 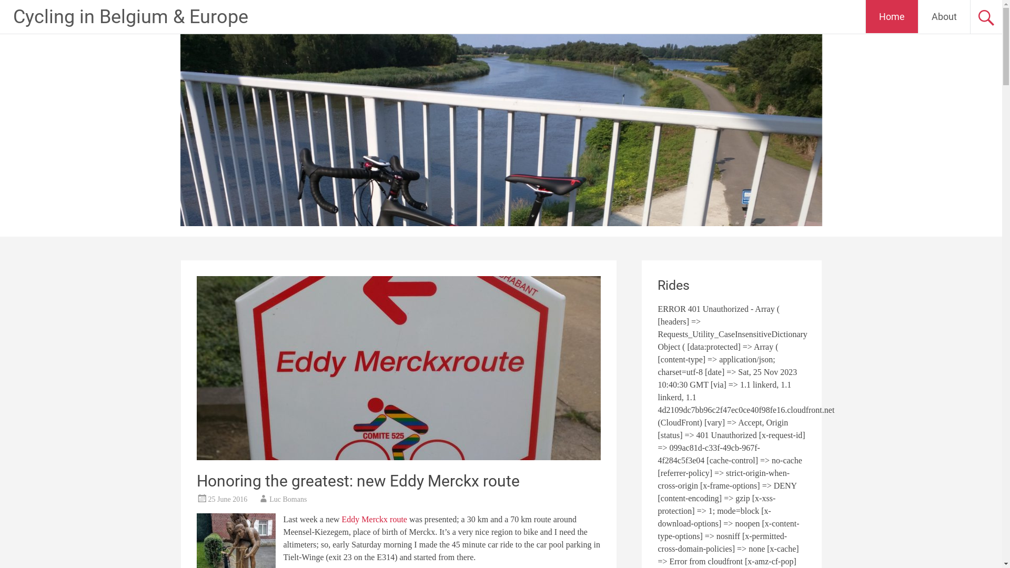 I want to click on Honoring the greatest: new Eddy Merckx route, so click(x=399, y=368).